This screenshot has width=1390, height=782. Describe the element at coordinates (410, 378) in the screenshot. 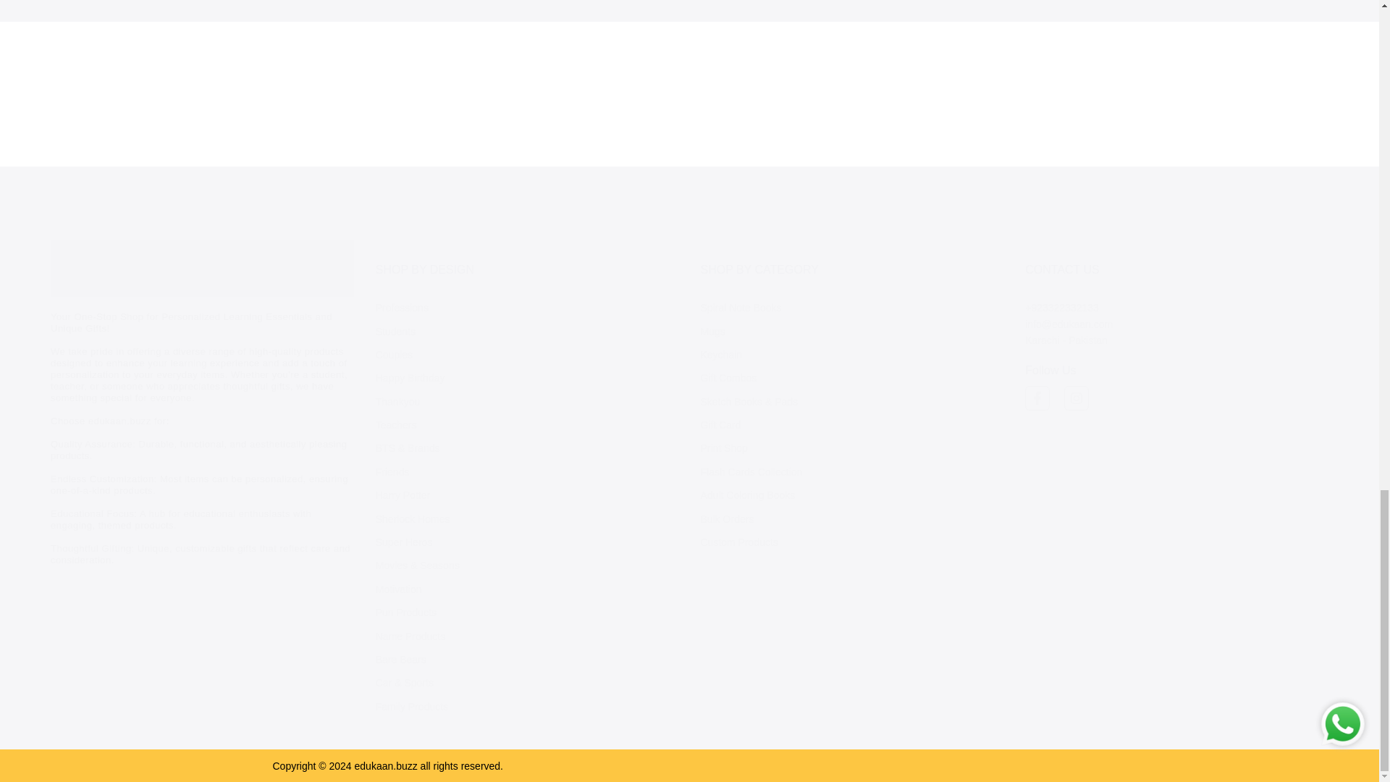

I see `Happy Birthday` at that location.